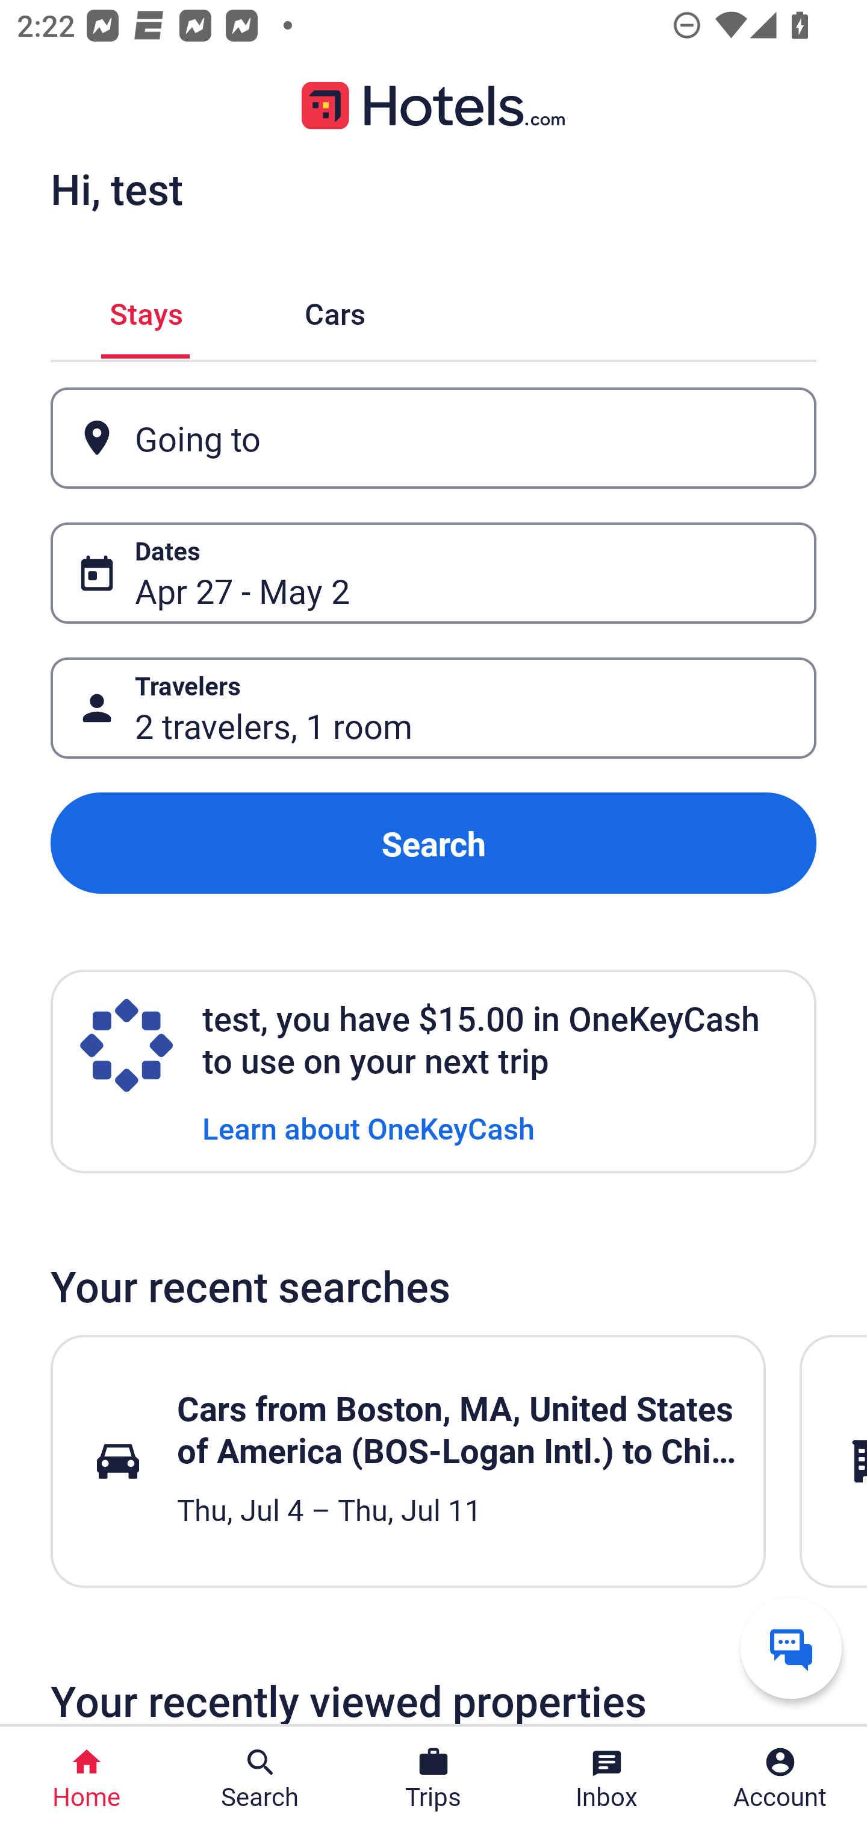 The width and height of the screenshot is (867, 1832). What do you see at coordinates (260, 1779) in the screenshot?
I see `Search Search Button` at bounding box center [260, 1779].